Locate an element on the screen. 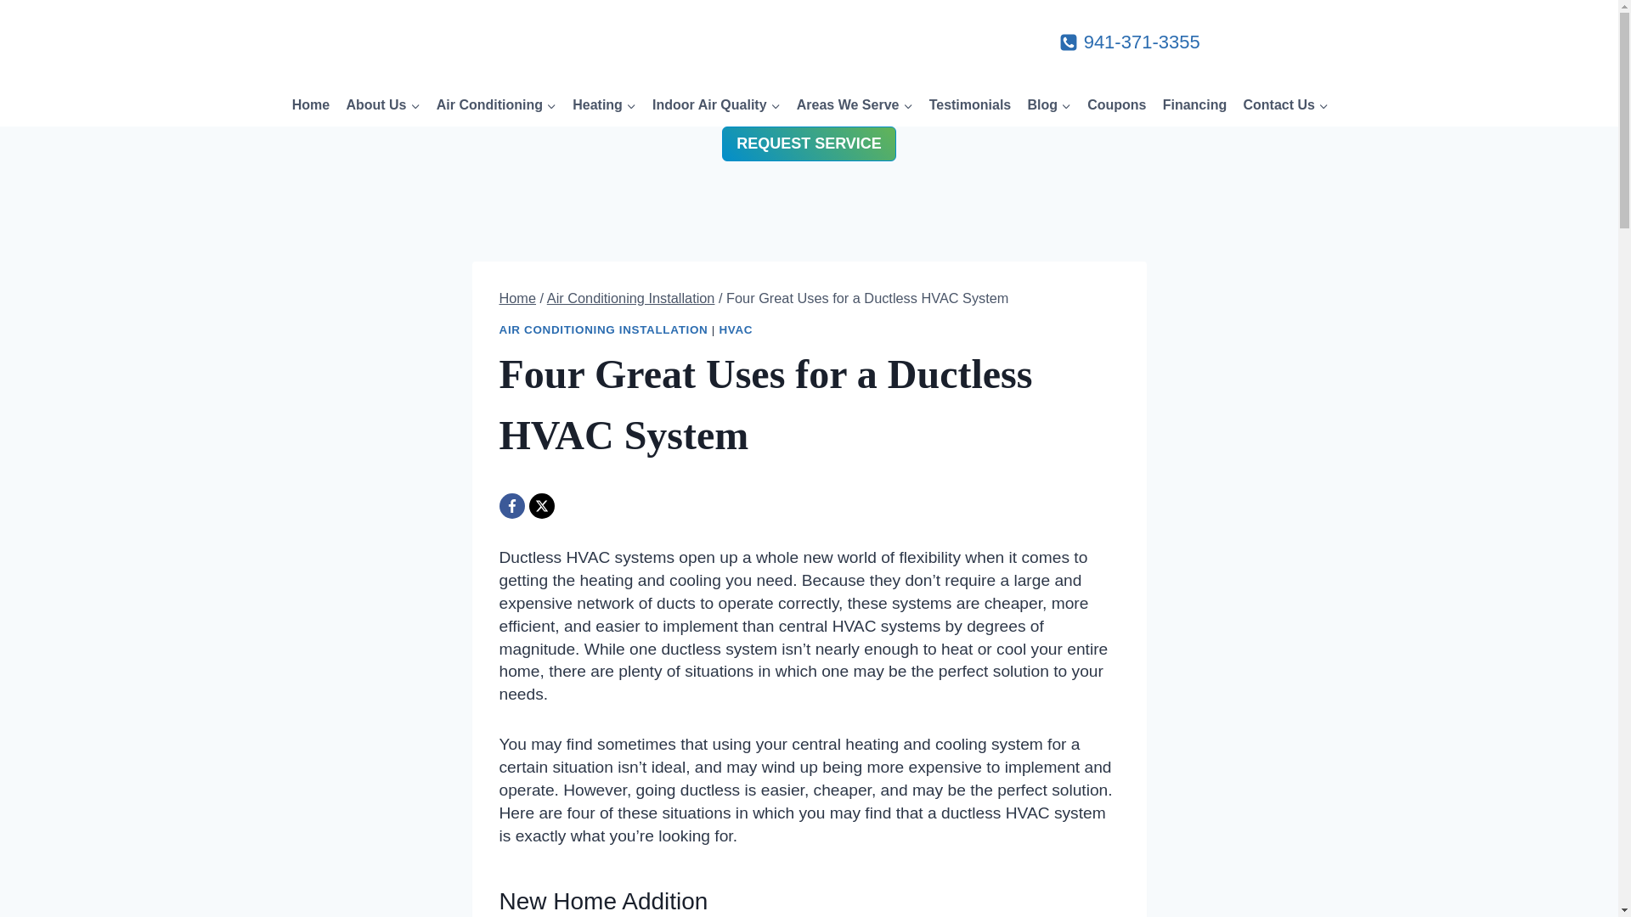 This screenshot has width=1631, height=917. Heating is located at coordinates (604, 104).